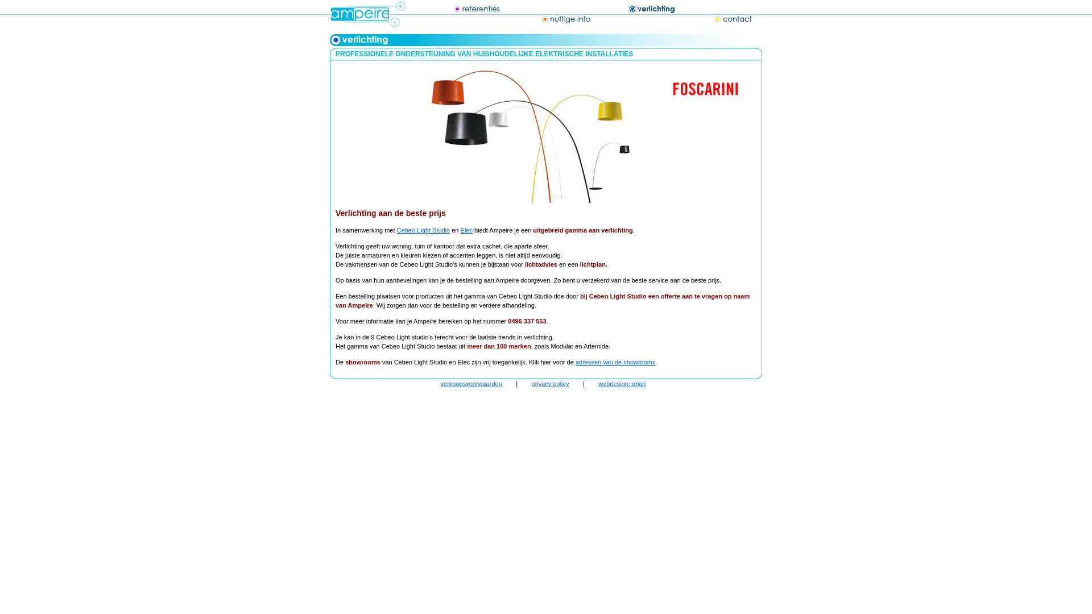  What do you see at coordinates (547, 14) in the screenshot?
I see `info` at bounding box center [547, 14].